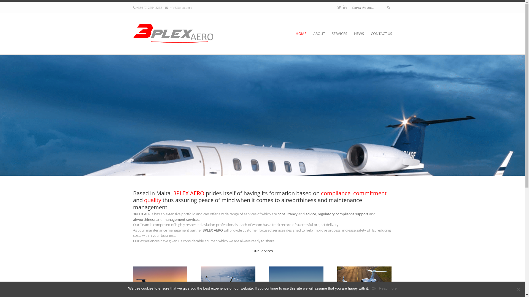 The height and width of the screenshot is (297, 529). Describe the element at coordinates (342, 34) in the screenshot. I see `SERVICES` at that location.